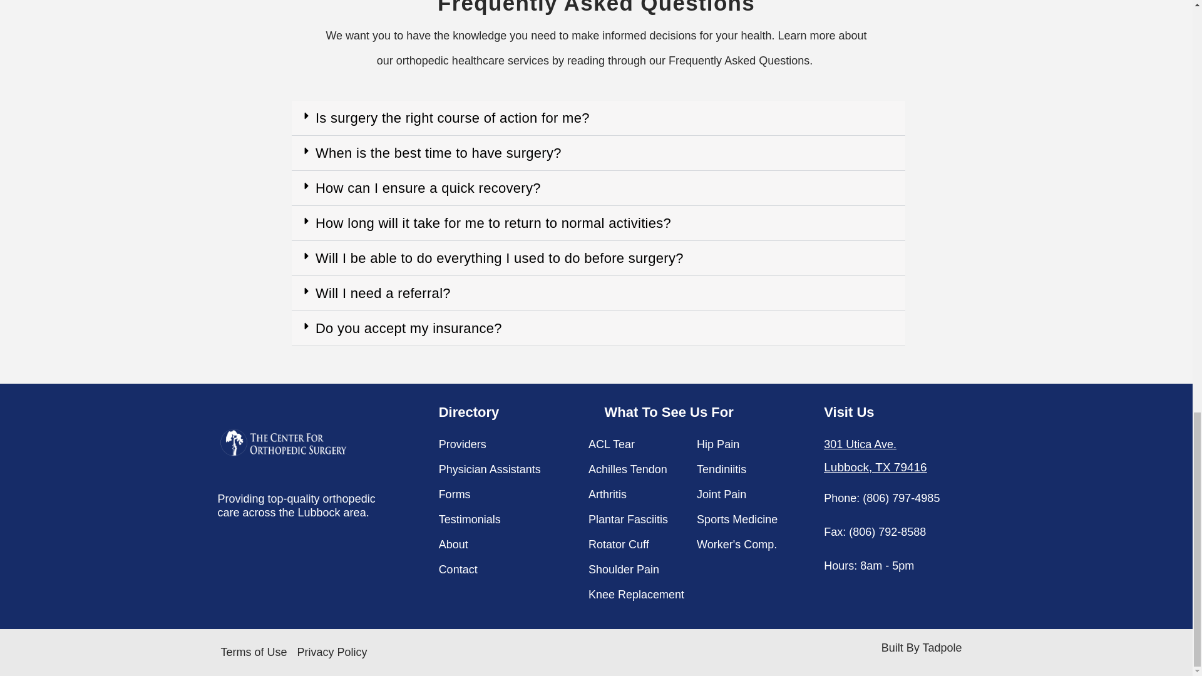 The image size is (1202, 676). Describe the element at coordinates (452, 118) in the screenshot. I see `Is surgery the right course of action for me?` at that location.